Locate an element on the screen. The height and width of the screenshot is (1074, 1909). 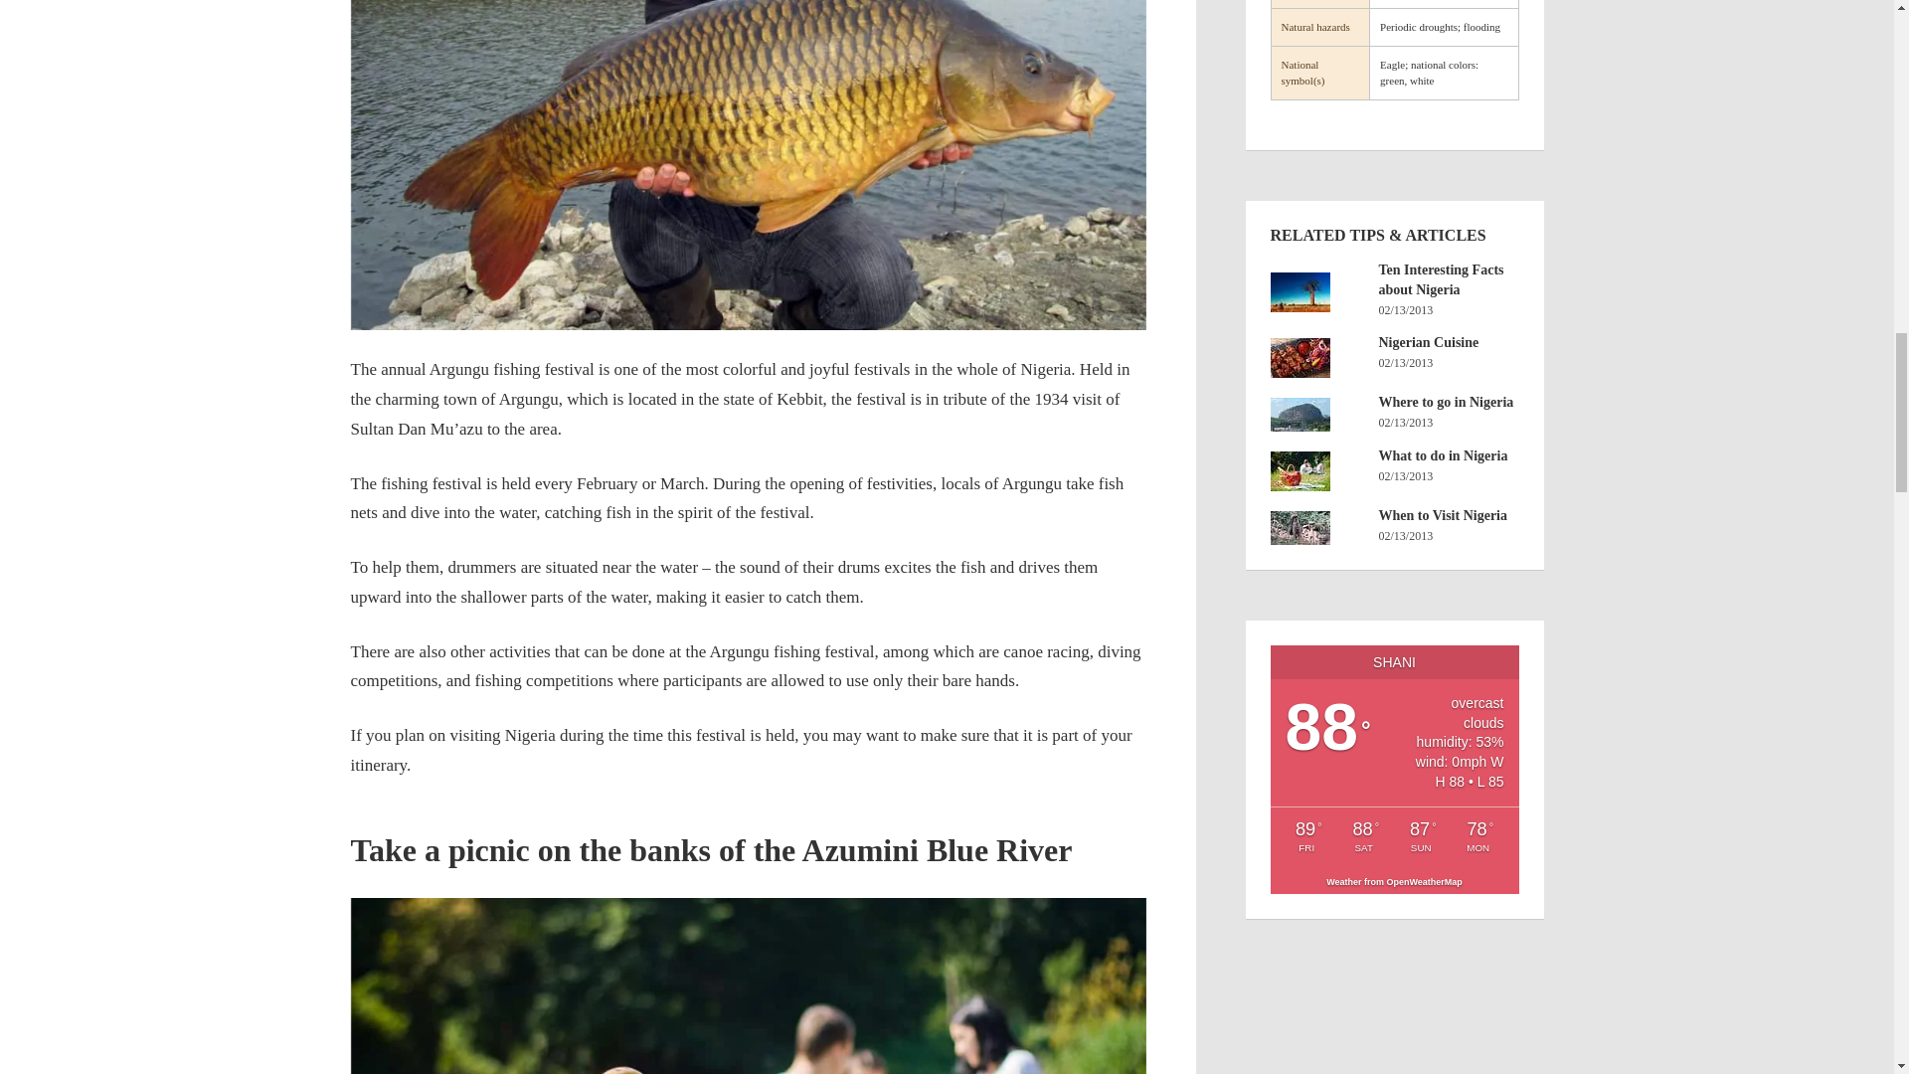
Where to go in Nigeria is located at coordinates (1319, 414).